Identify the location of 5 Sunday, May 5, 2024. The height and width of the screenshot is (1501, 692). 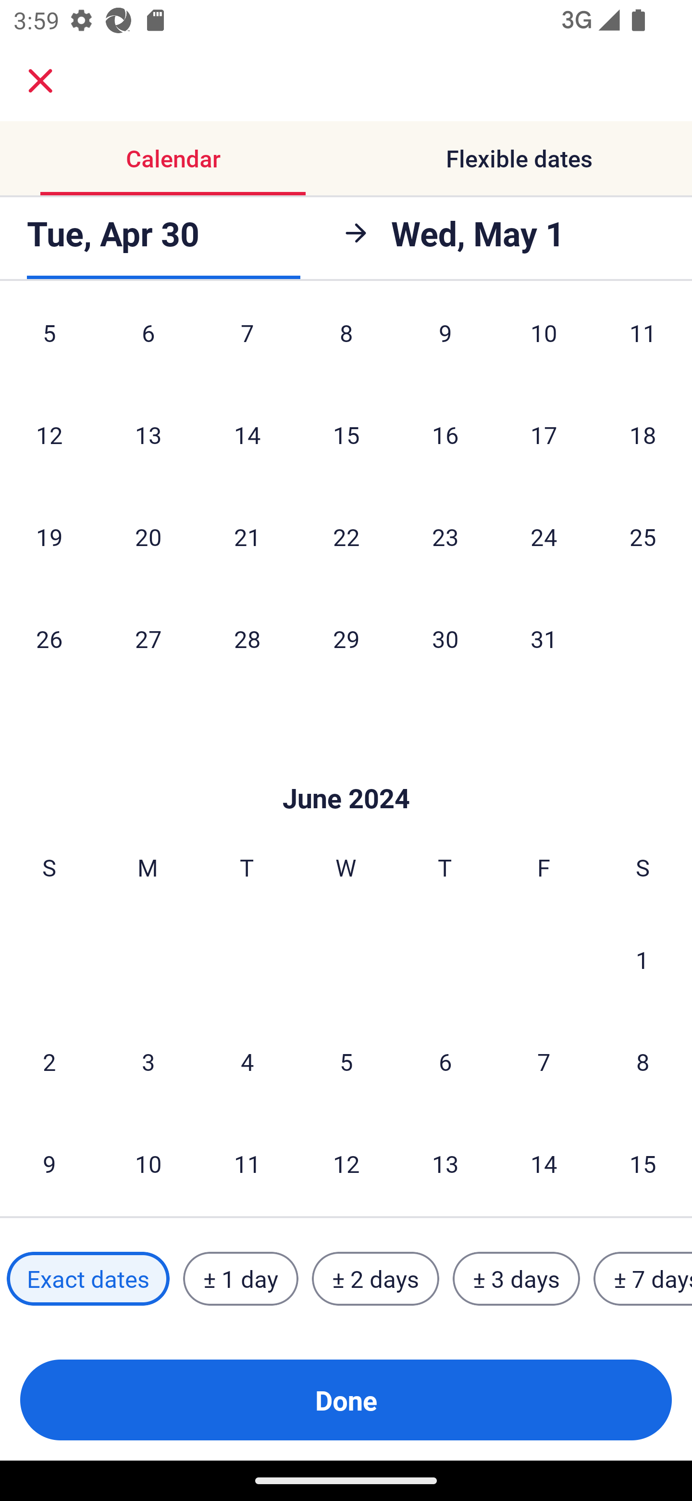
(49, 344).